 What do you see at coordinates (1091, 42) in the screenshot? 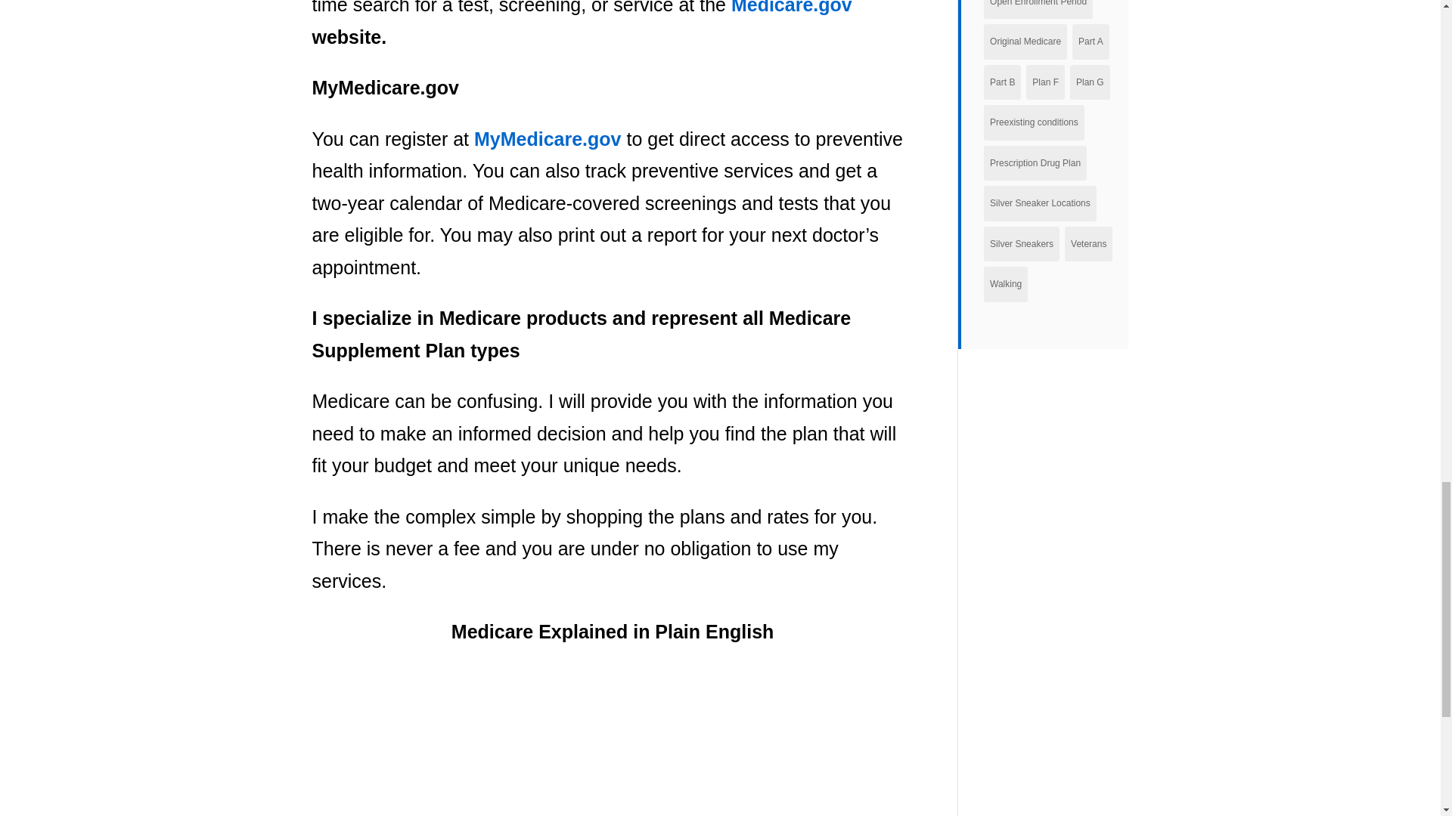
I see `Part A` at bounding box center [1091, 42].